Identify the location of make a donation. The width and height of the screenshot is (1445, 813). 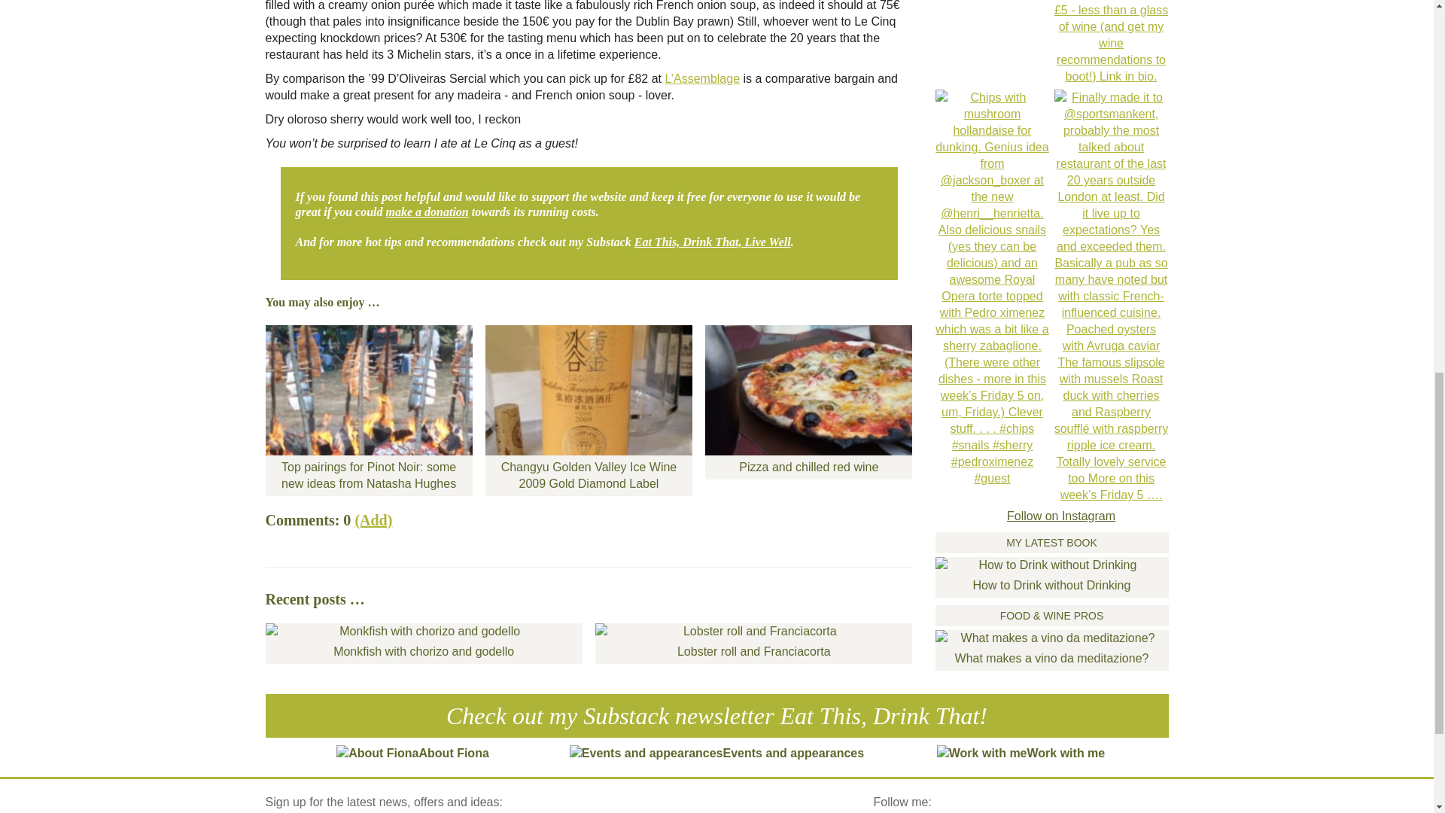
(427, 212).